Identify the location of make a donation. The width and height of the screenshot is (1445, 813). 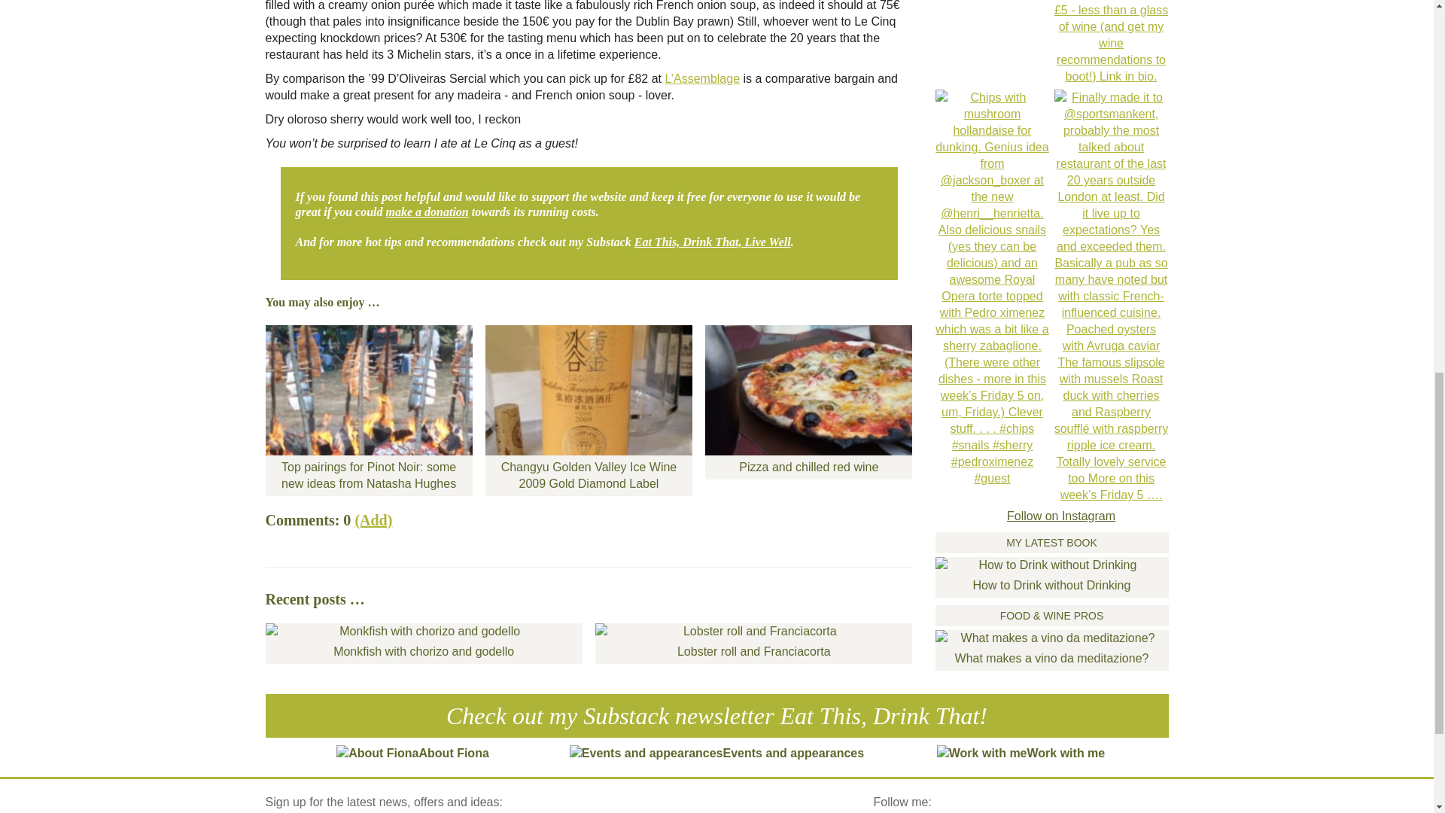
(427, 212).